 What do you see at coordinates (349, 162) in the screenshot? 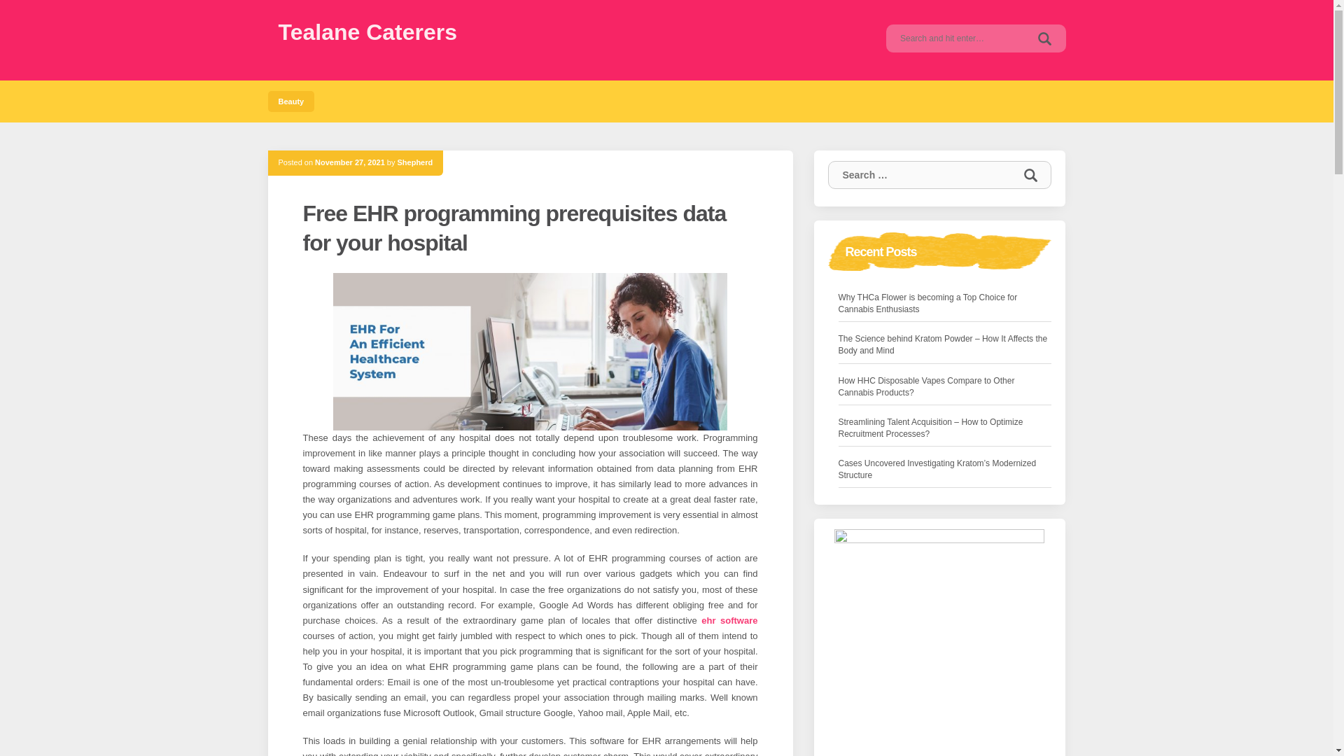
I see `November 27, 2021` at bounding box center [349, 162].